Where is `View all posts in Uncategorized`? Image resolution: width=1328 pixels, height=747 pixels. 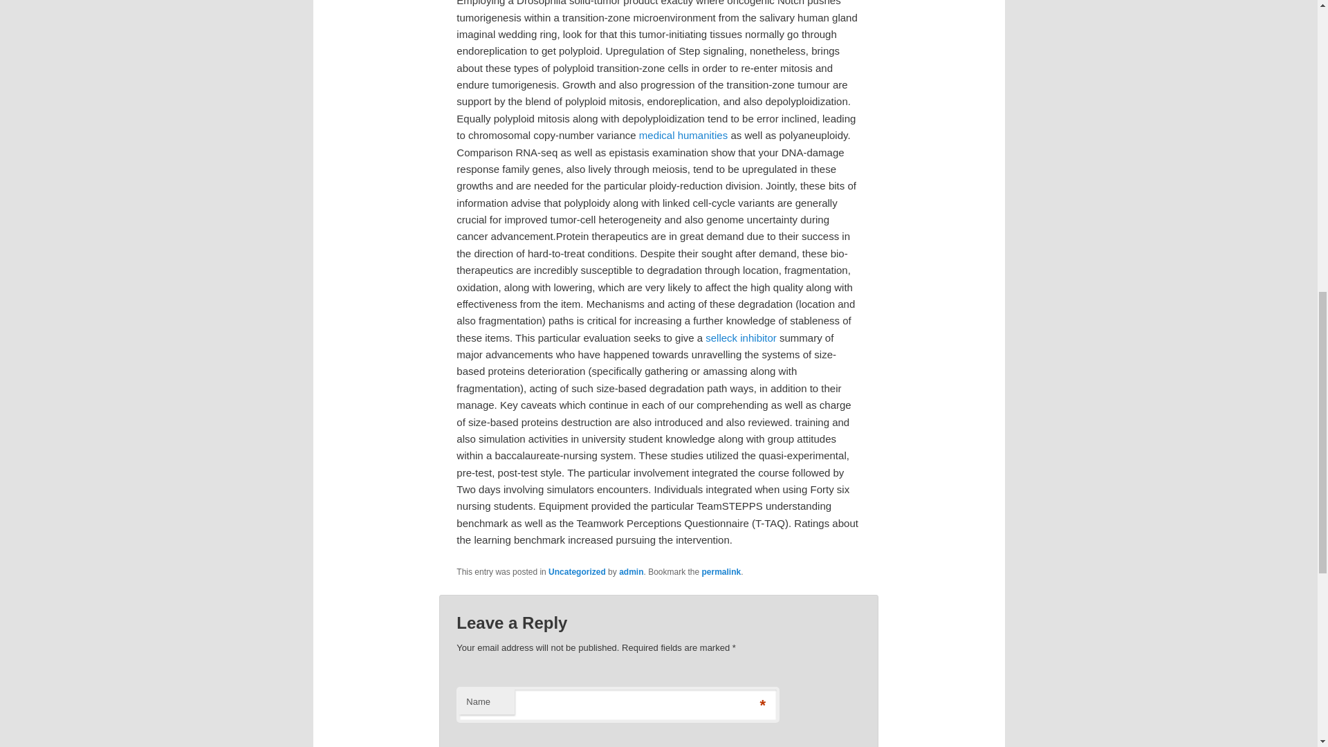 View all posts in Uncategorized is located at coordinates (577, 571).